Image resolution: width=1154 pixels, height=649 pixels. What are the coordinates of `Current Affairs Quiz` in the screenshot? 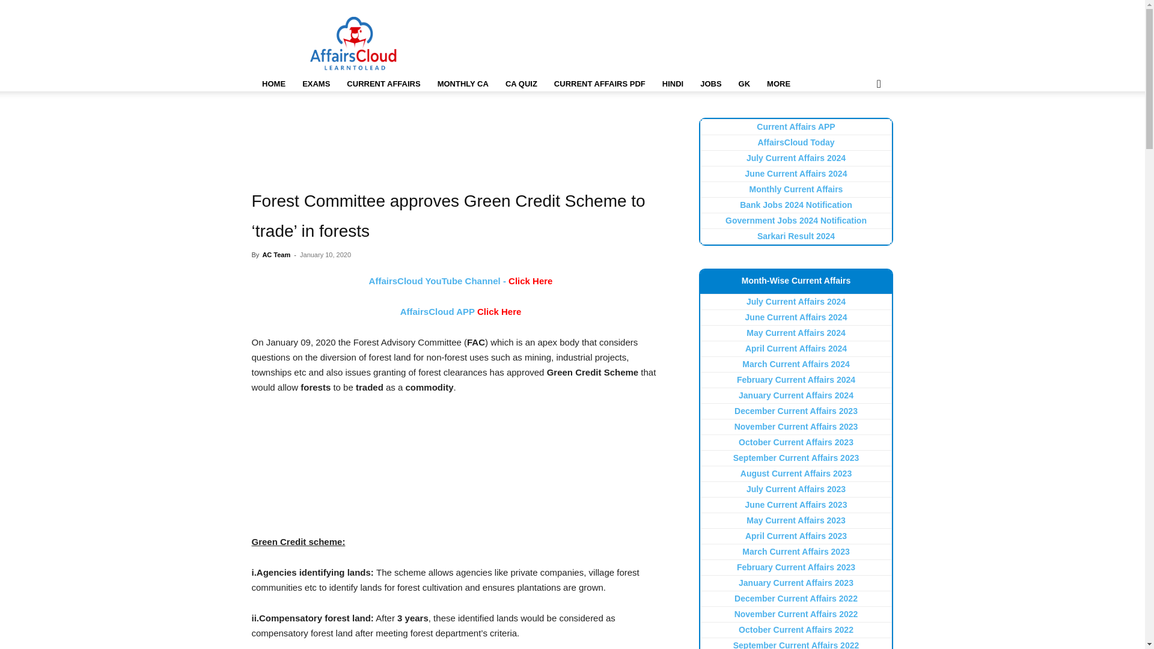 It's located at (522, 84).